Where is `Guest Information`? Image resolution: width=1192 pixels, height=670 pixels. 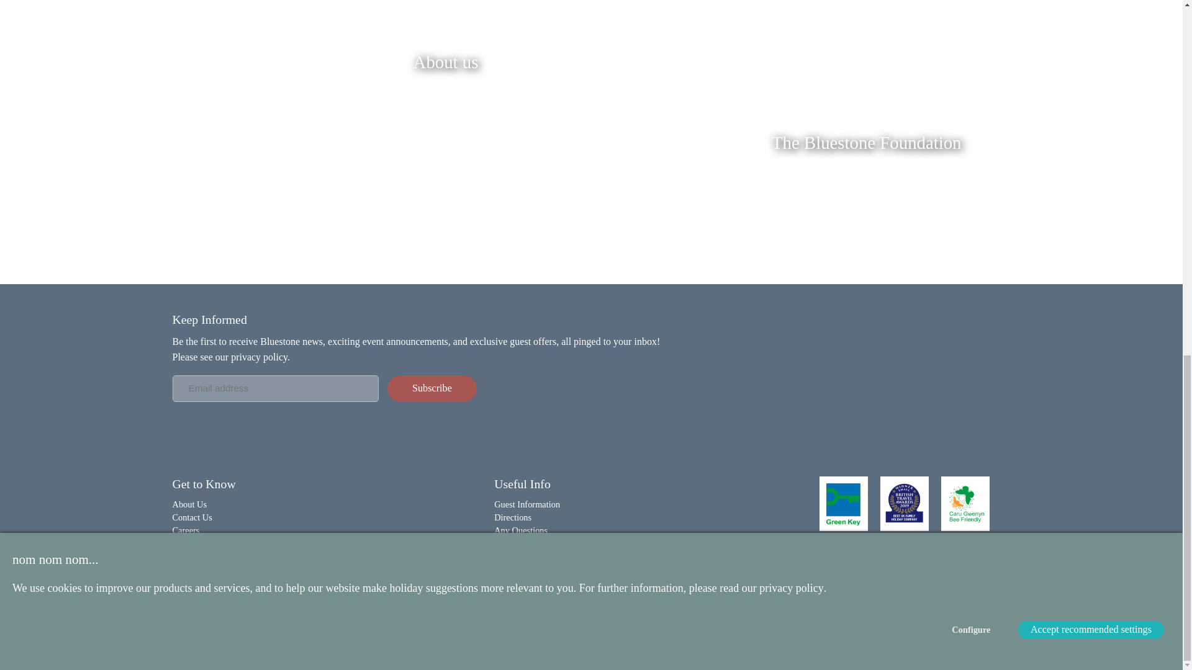 Guest Information is located at coordinates (527, 504).